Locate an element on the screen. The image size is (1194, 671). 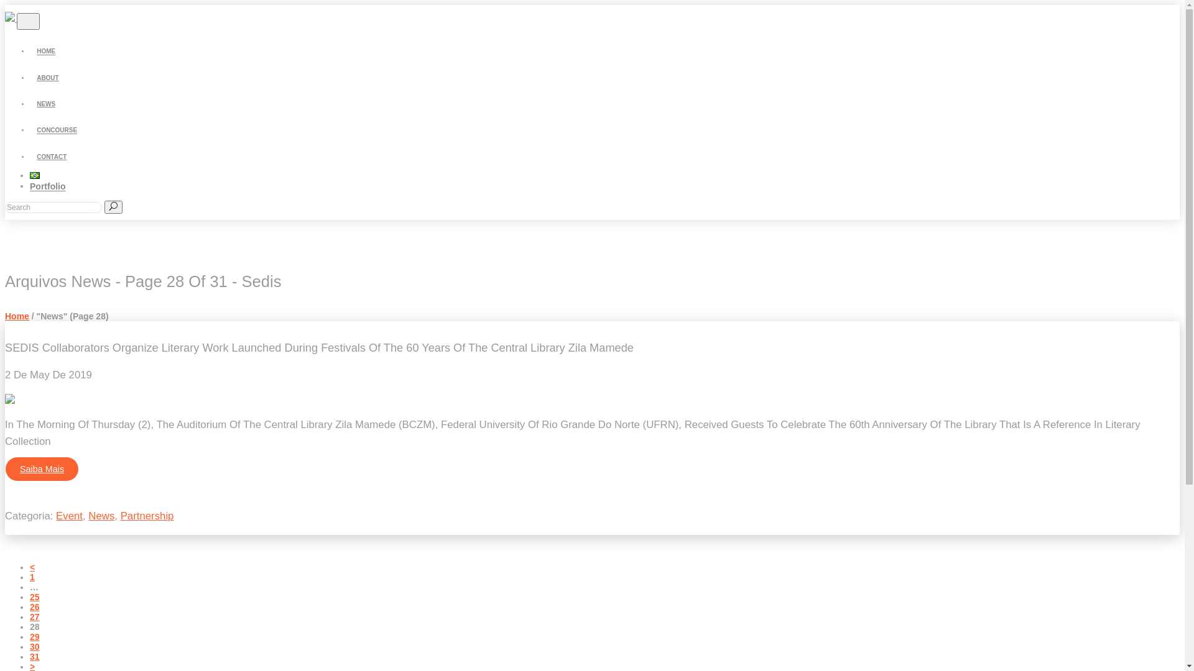
Home is located at coordinates (17, 316).